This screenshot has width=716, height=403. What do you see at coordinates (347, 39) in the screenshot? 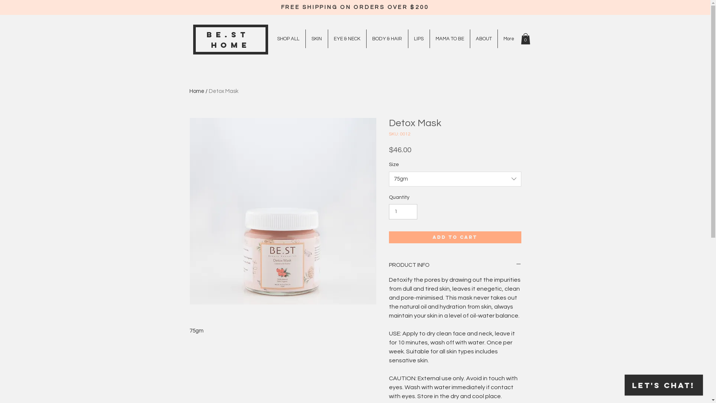
I see `EYE & NECK` at bounding box center [347, 39].